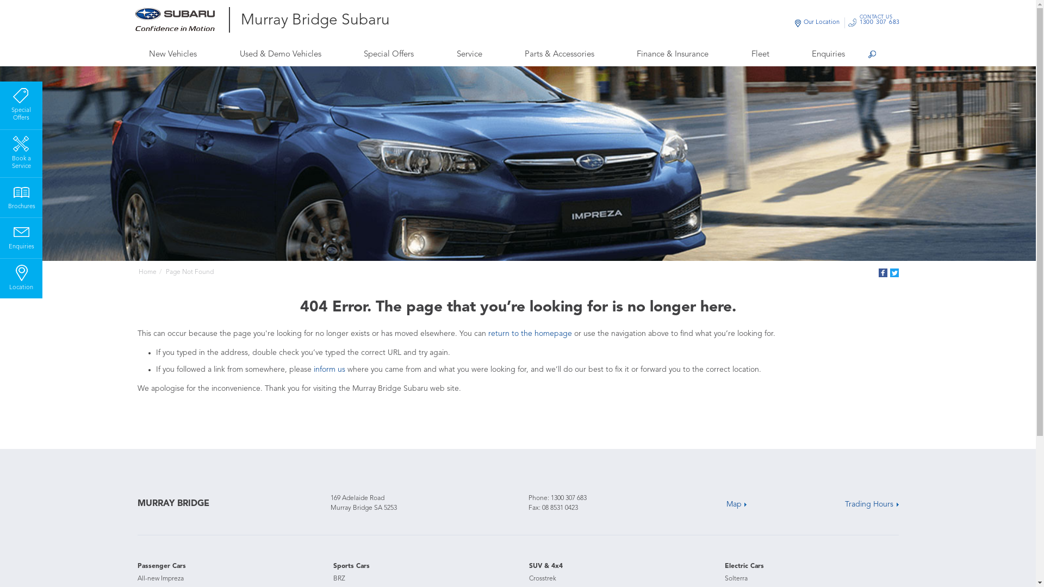 This screenshot has width=1044, height=587. What do you see at coordinates (160, 579) in the screenshot?
I see `All-new Impreza` at bounding box center [160, 579].